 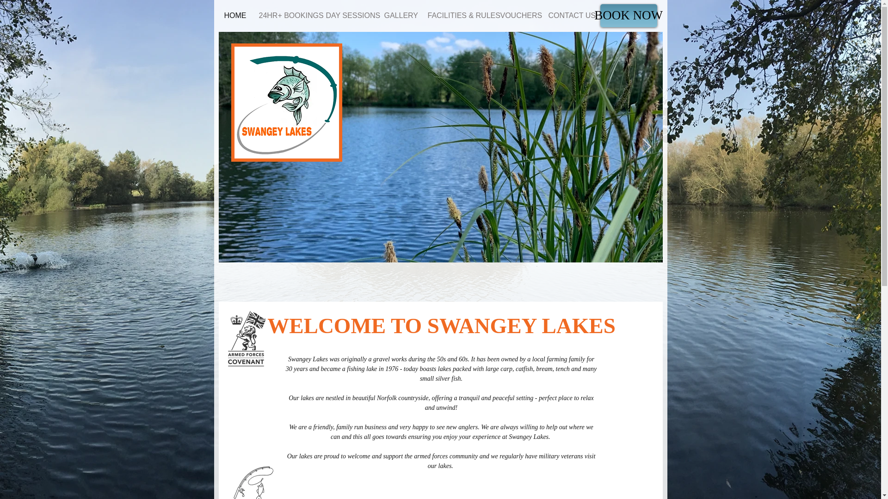 What do you see at coordinates (398, 16) in the screenshot?
I see `GALLERY` at bounding box center [398, 16].